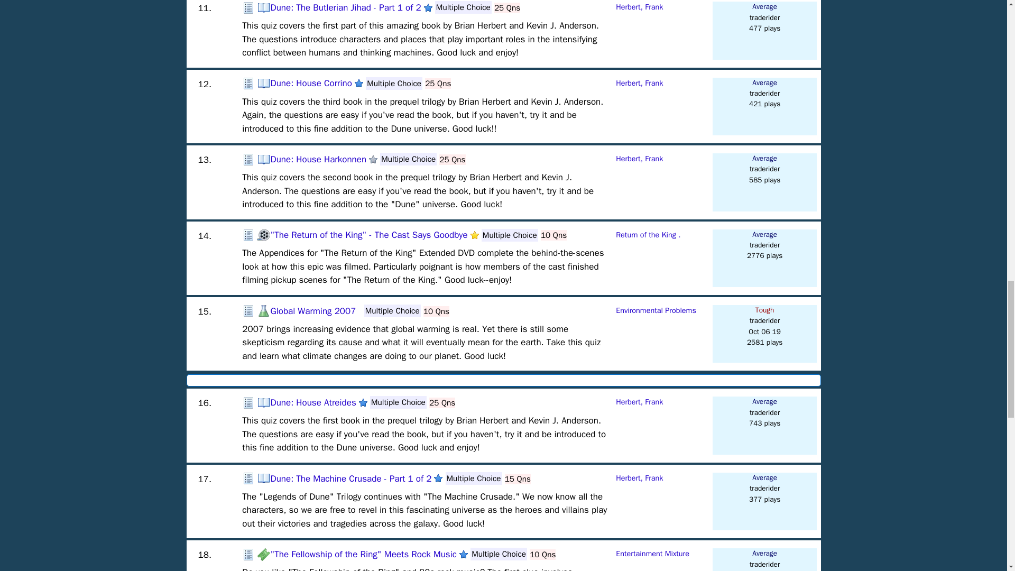  I want to click on A well rated quiz, so click(358, 84).